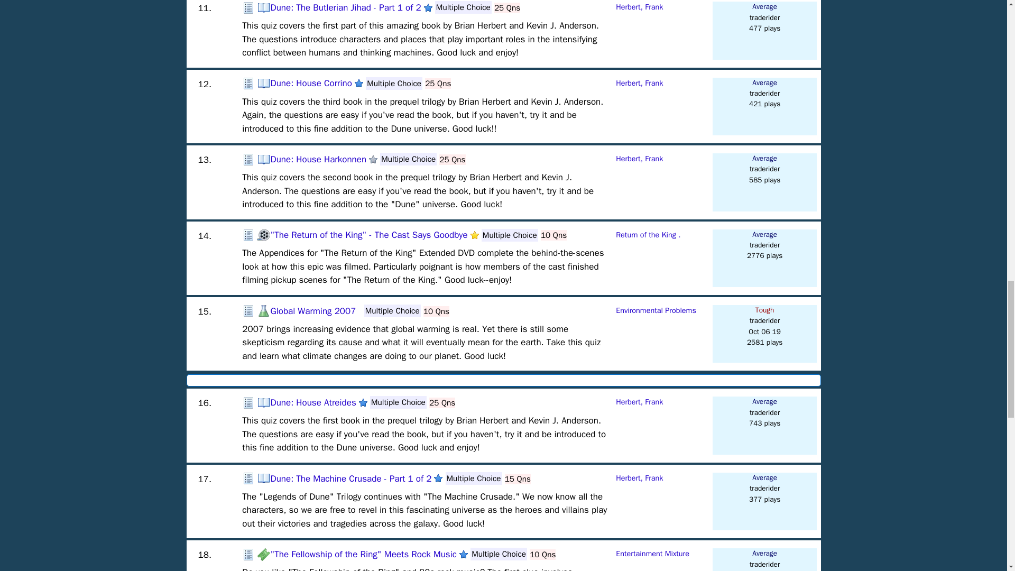  I want to click on A well rated quiz, so click(358, 84).